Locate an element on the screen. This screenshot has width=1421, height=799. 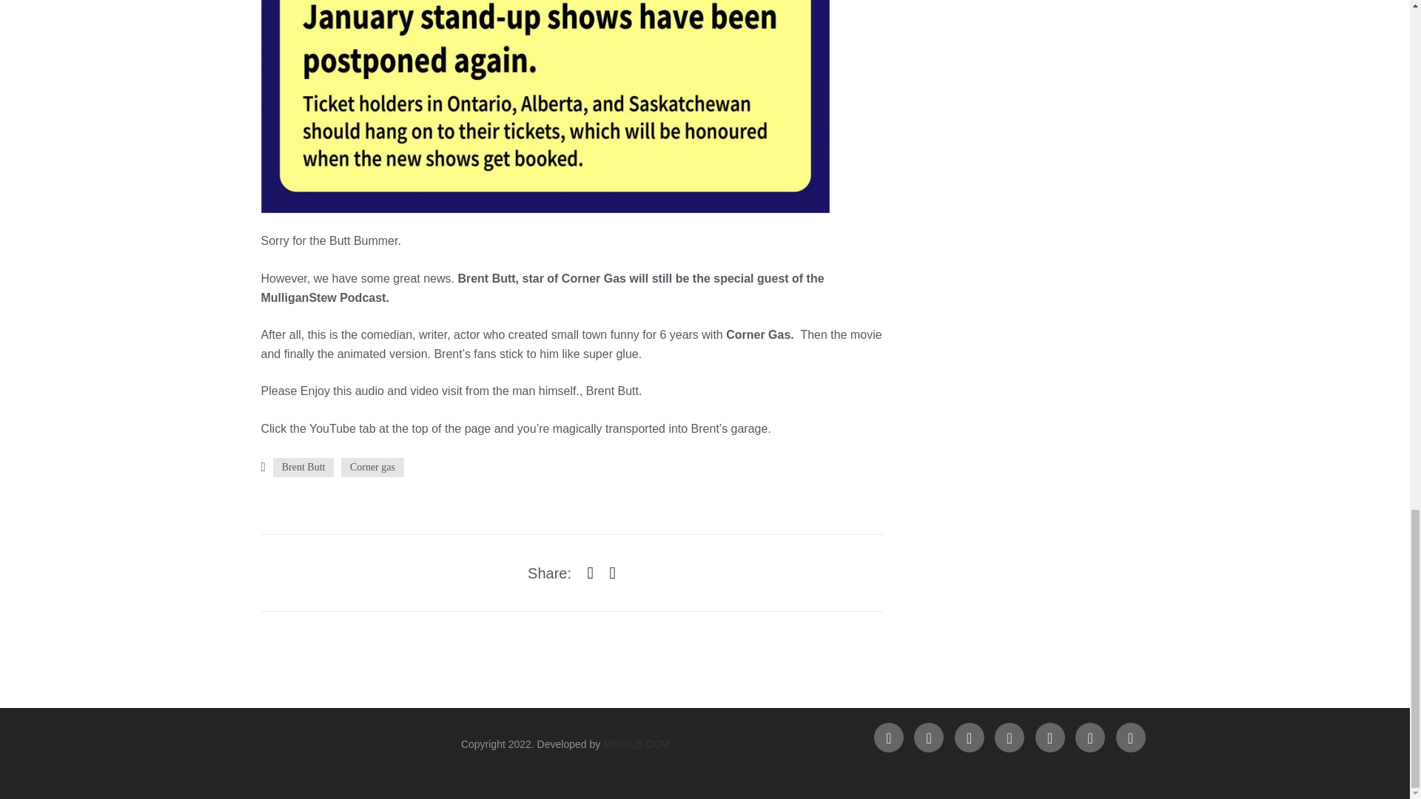
Twitter is located at coordinates (928, 738).